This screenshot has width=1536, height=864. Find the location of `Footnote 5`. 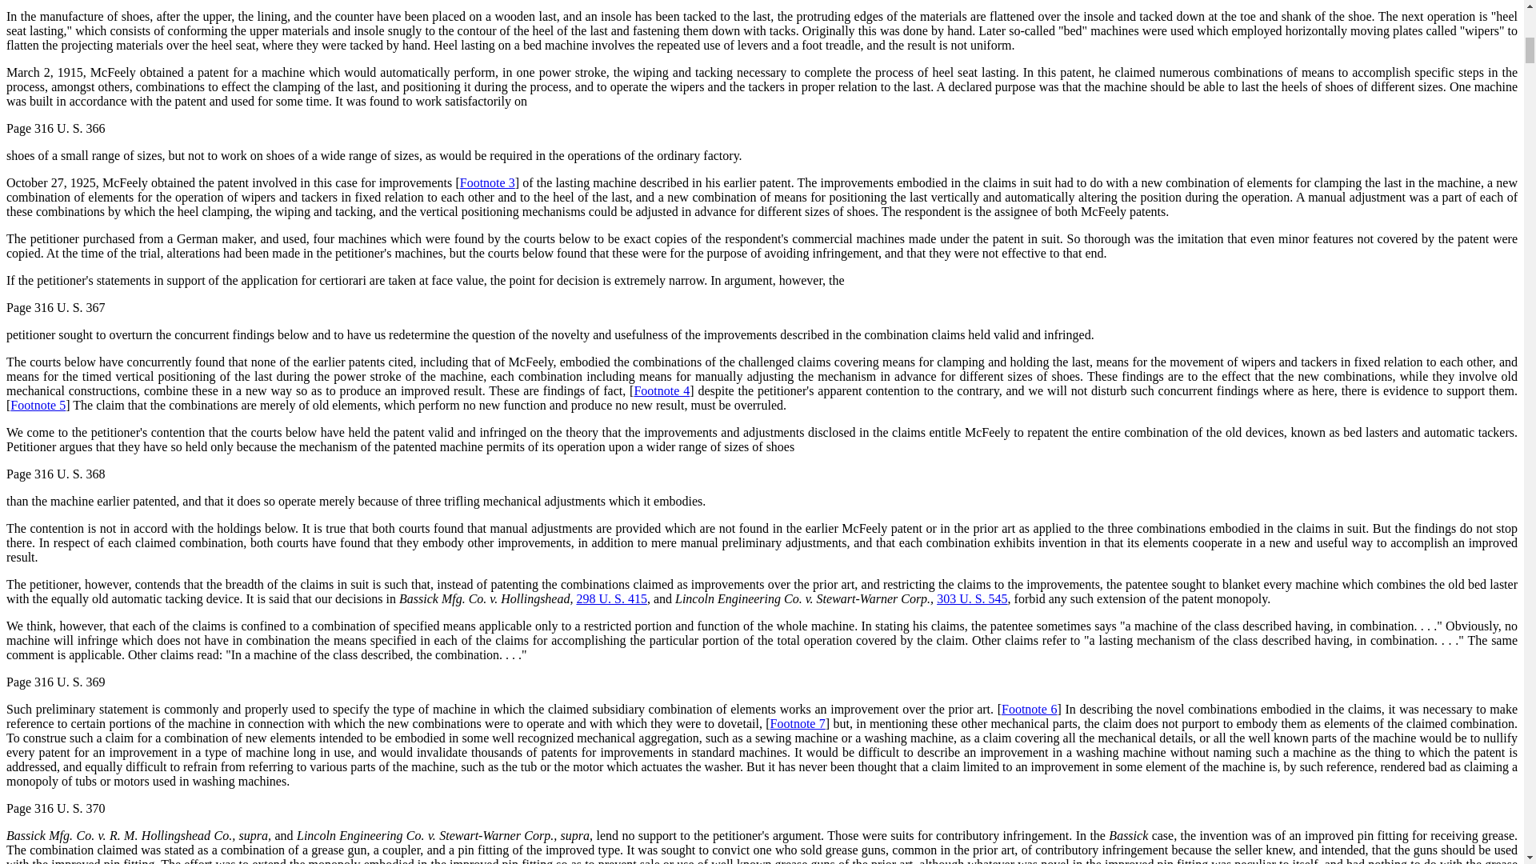

Footnote 5 is located at coordinates (38, 405).